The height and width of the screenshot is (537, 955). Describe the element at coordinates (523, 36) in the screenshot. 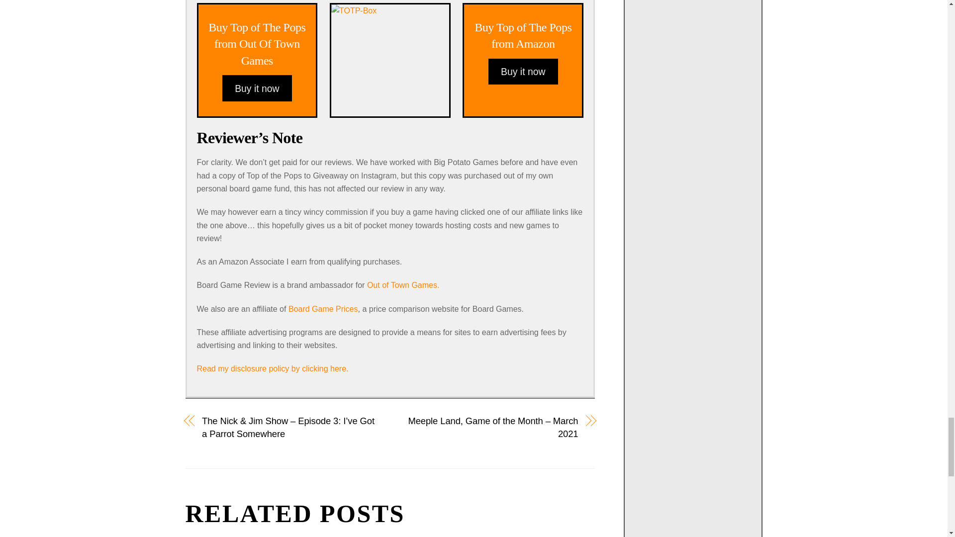

I see `Out of Town Games.` at that location.